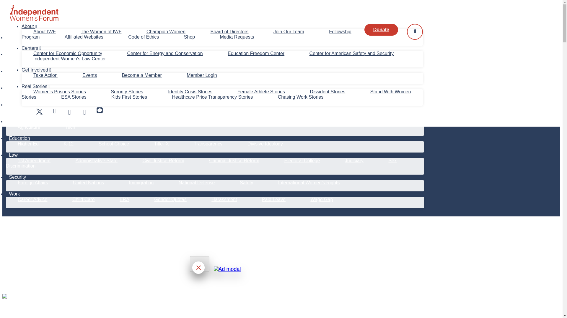 Image resolution: width=567 pixels, height=318 pixels. I want to click on Center for Energy and Conservation, so click(164, 53).